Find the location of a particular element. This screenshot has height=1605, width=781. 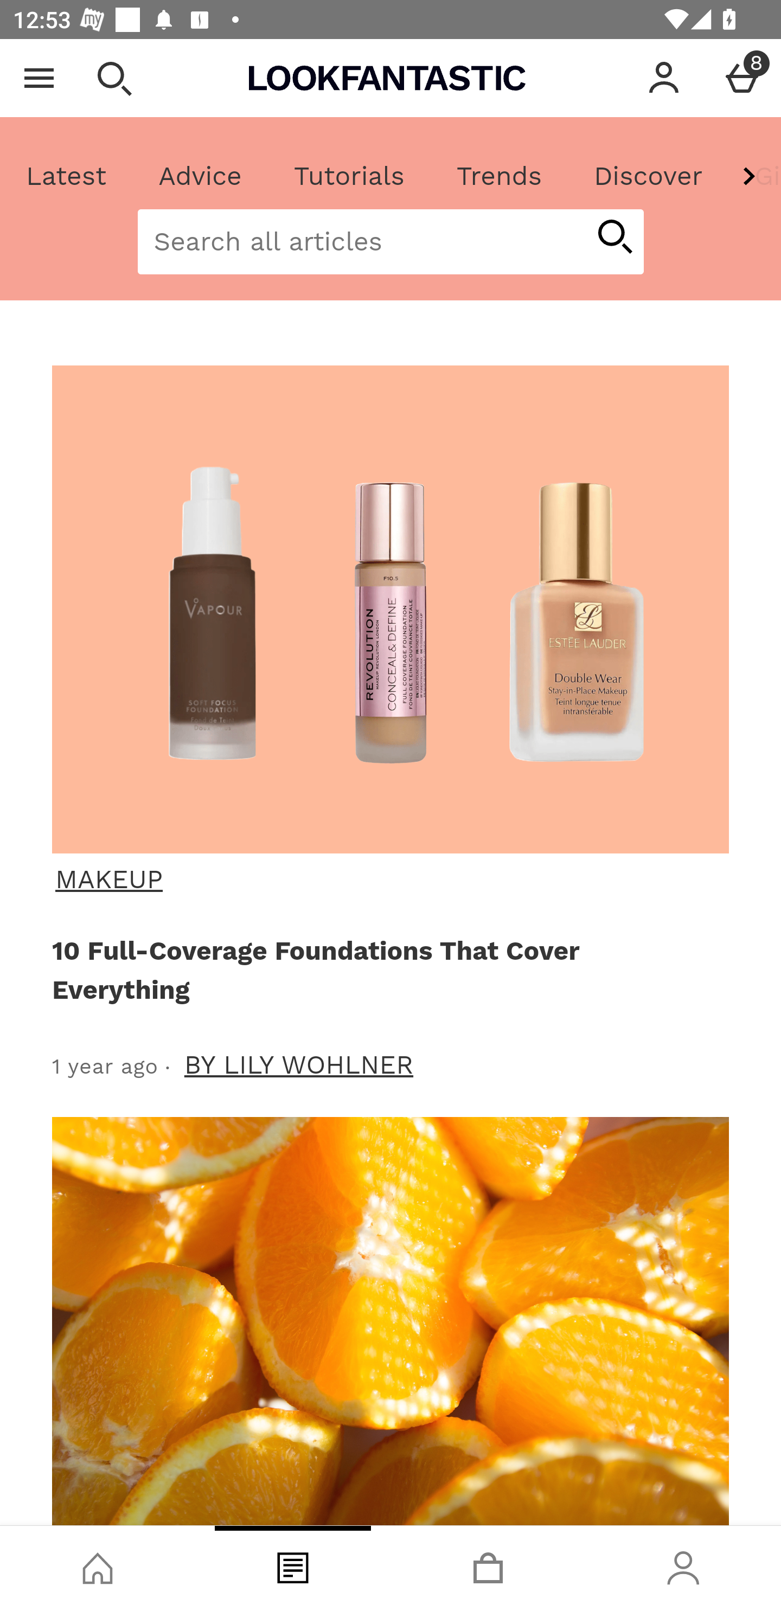

Gift Guide is located at coordinates (754, 176).